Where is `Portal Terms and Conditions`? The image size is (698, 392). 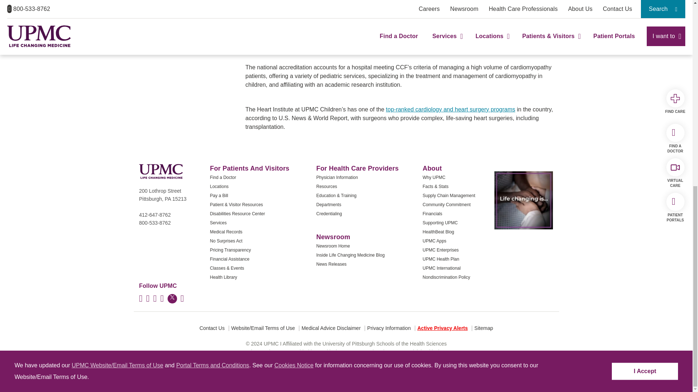
Portal Terms and Conditions is located at coordinates (213, 12).